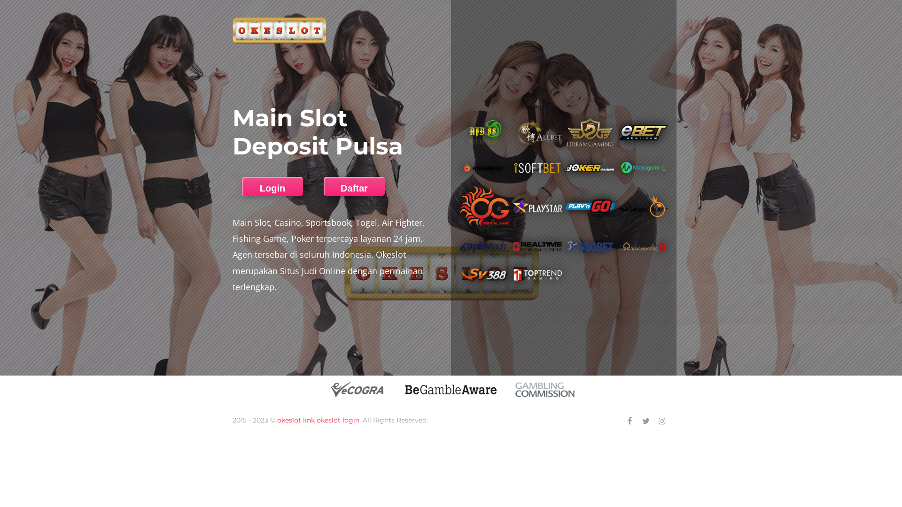 The width and height of the screenshot is (902, 507). What do you see at coordinates (338, 420) in the screenshot?
I see `okeslot login` at bounding box center [338, 420].